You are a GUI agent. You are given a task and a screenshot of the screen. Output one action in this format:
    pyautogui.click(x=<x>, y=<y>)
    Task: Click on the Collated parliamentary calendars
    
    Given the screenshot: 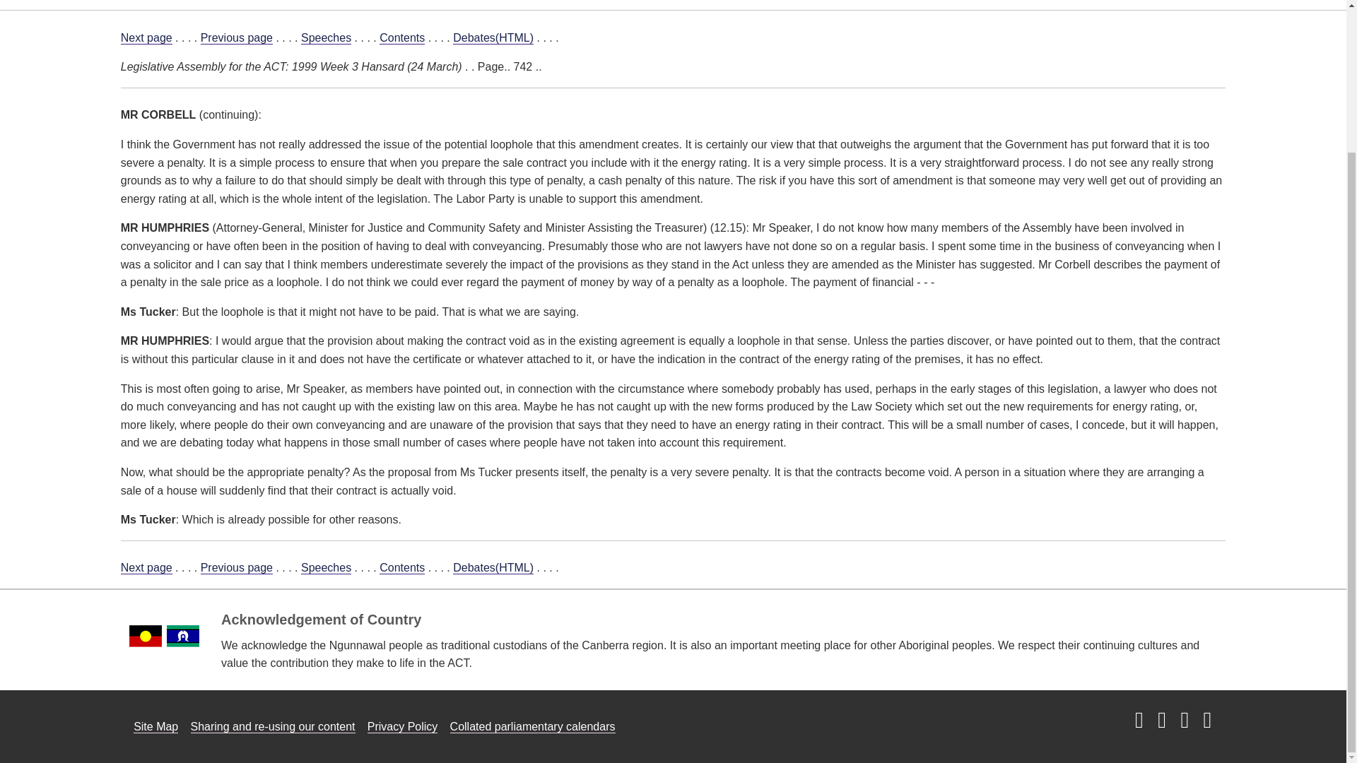 What is the action you would take?
    pyautogui.click(x=533, y=726)
    